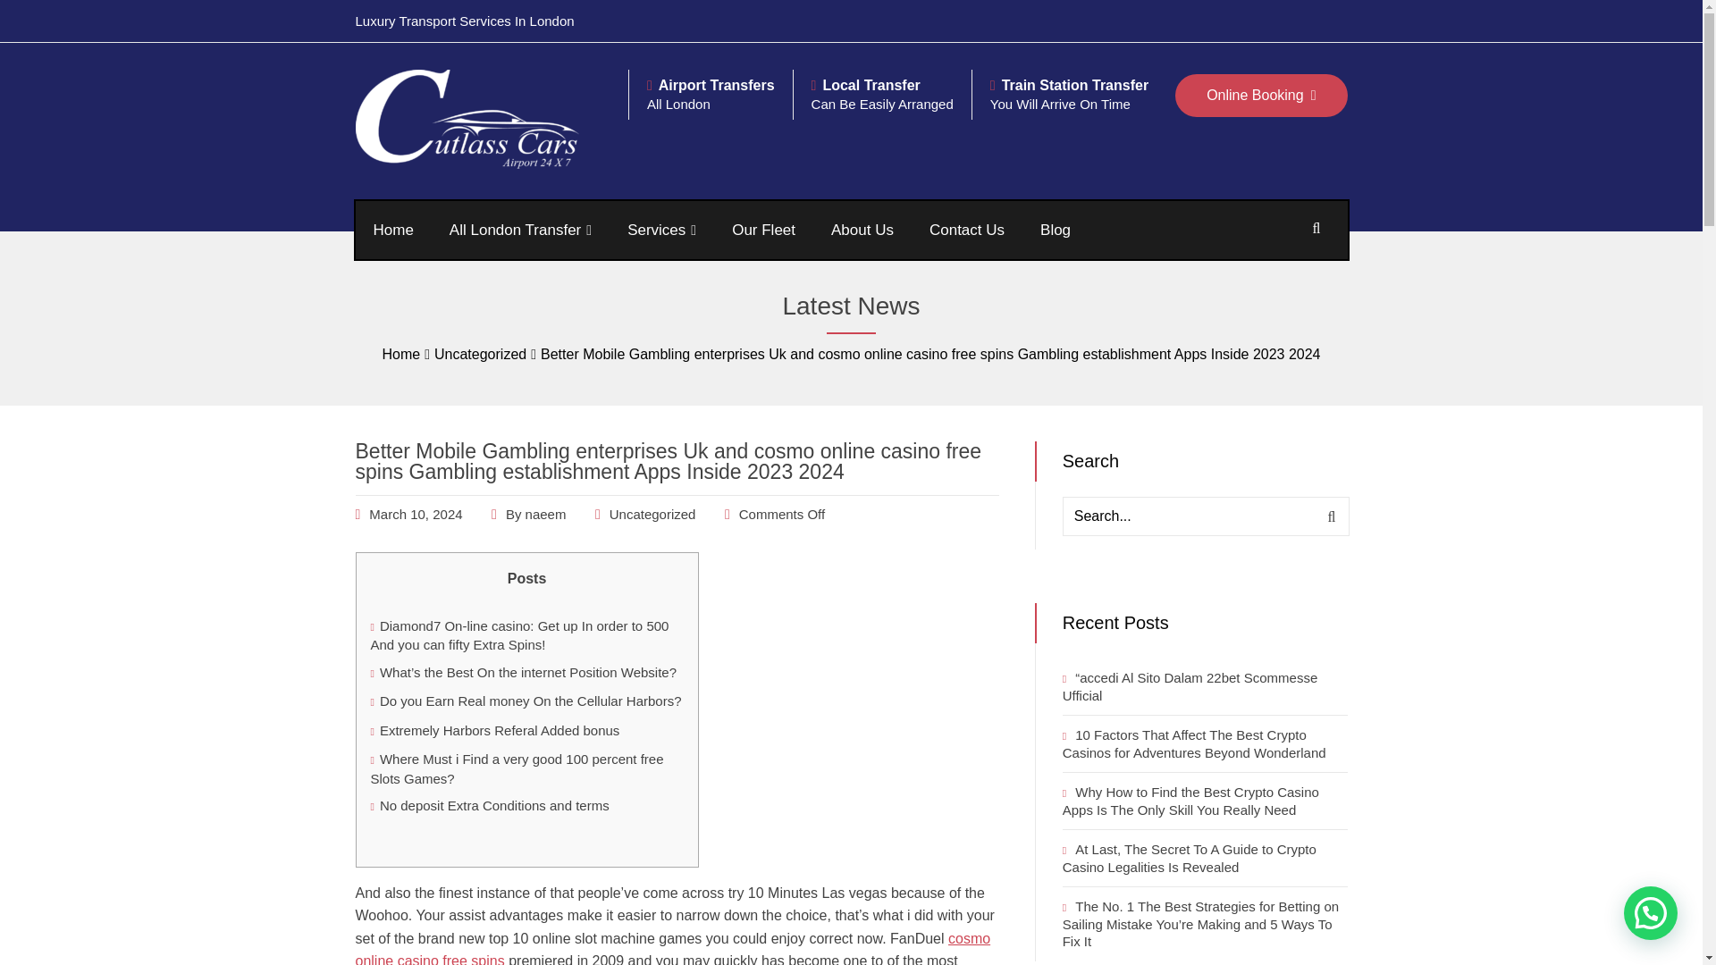 This screenshot has height=965, width=1716. Describe the element at coordinates (763, 230) in the screenshot. I see `Our Fleet` at that location.